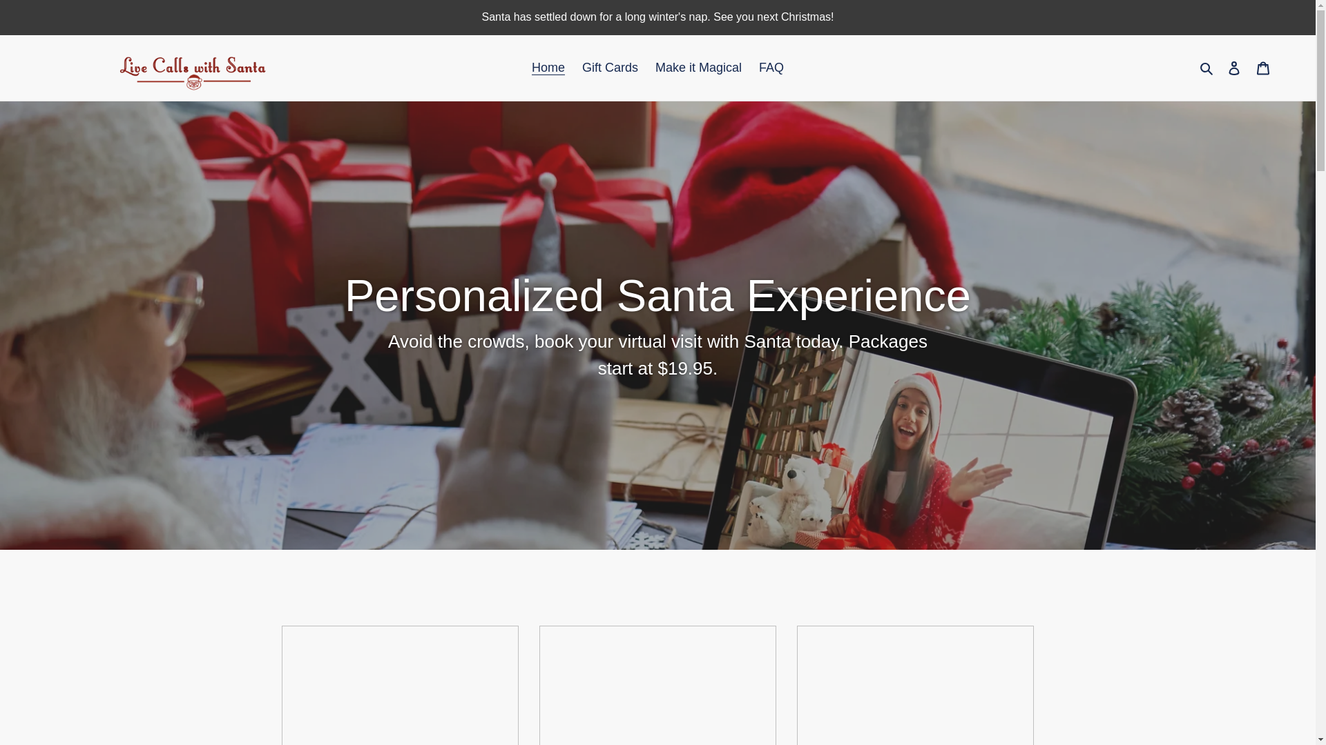 This screenshot has width=1326, height=745. What do you see at coordinates (548, 68) in the screenshot?
I see `Home` at bounding box center [548, 68].